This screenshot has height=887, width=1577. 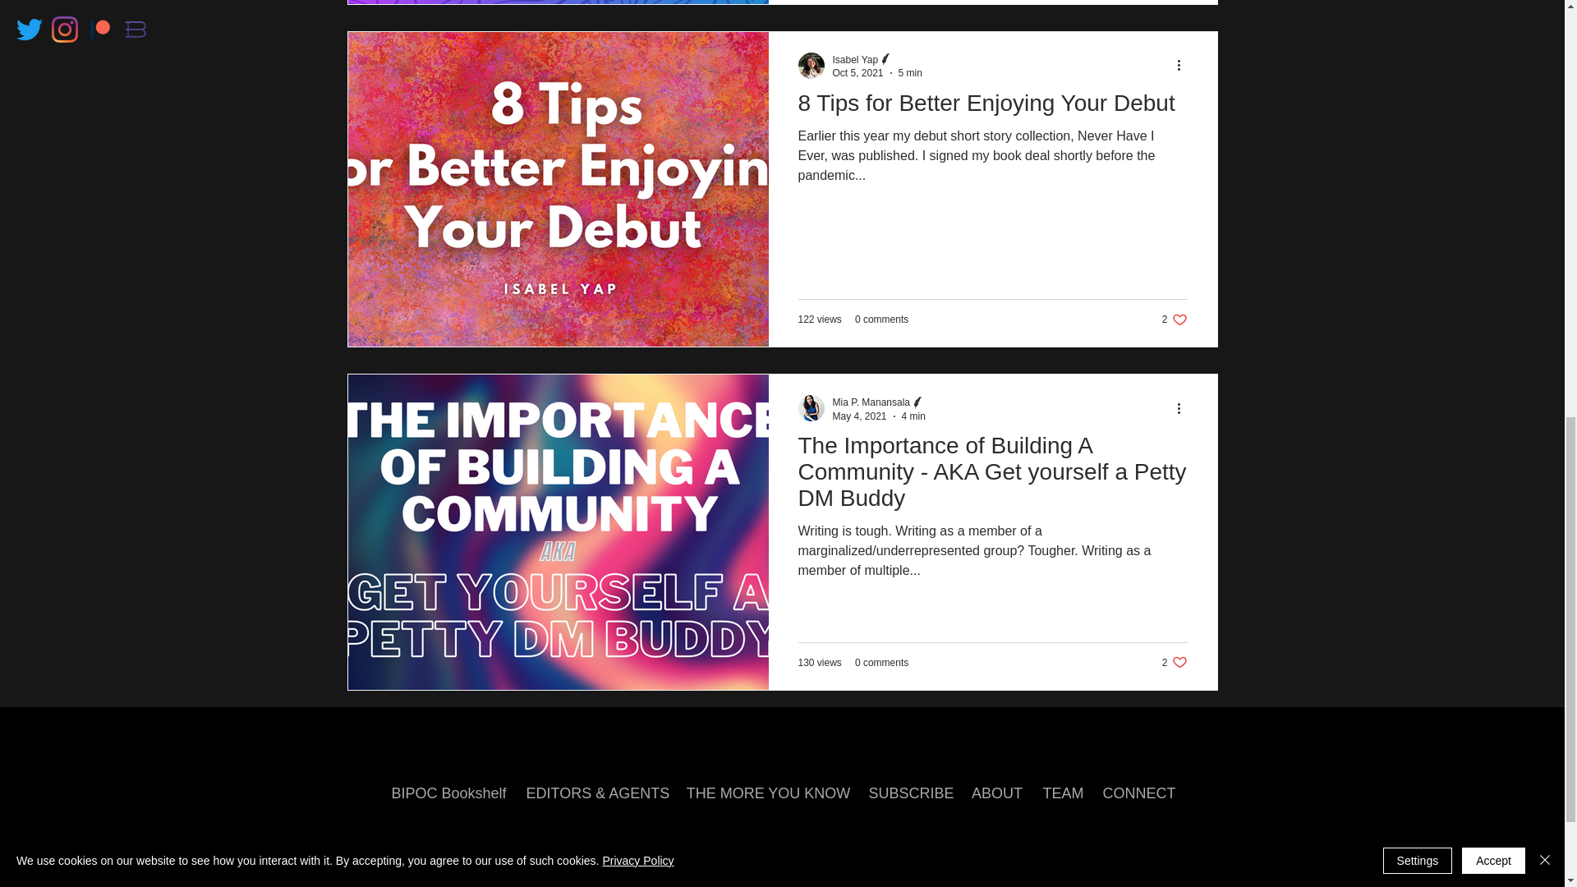 I want to click on May 4, 2021, so click(x=859, y=416).